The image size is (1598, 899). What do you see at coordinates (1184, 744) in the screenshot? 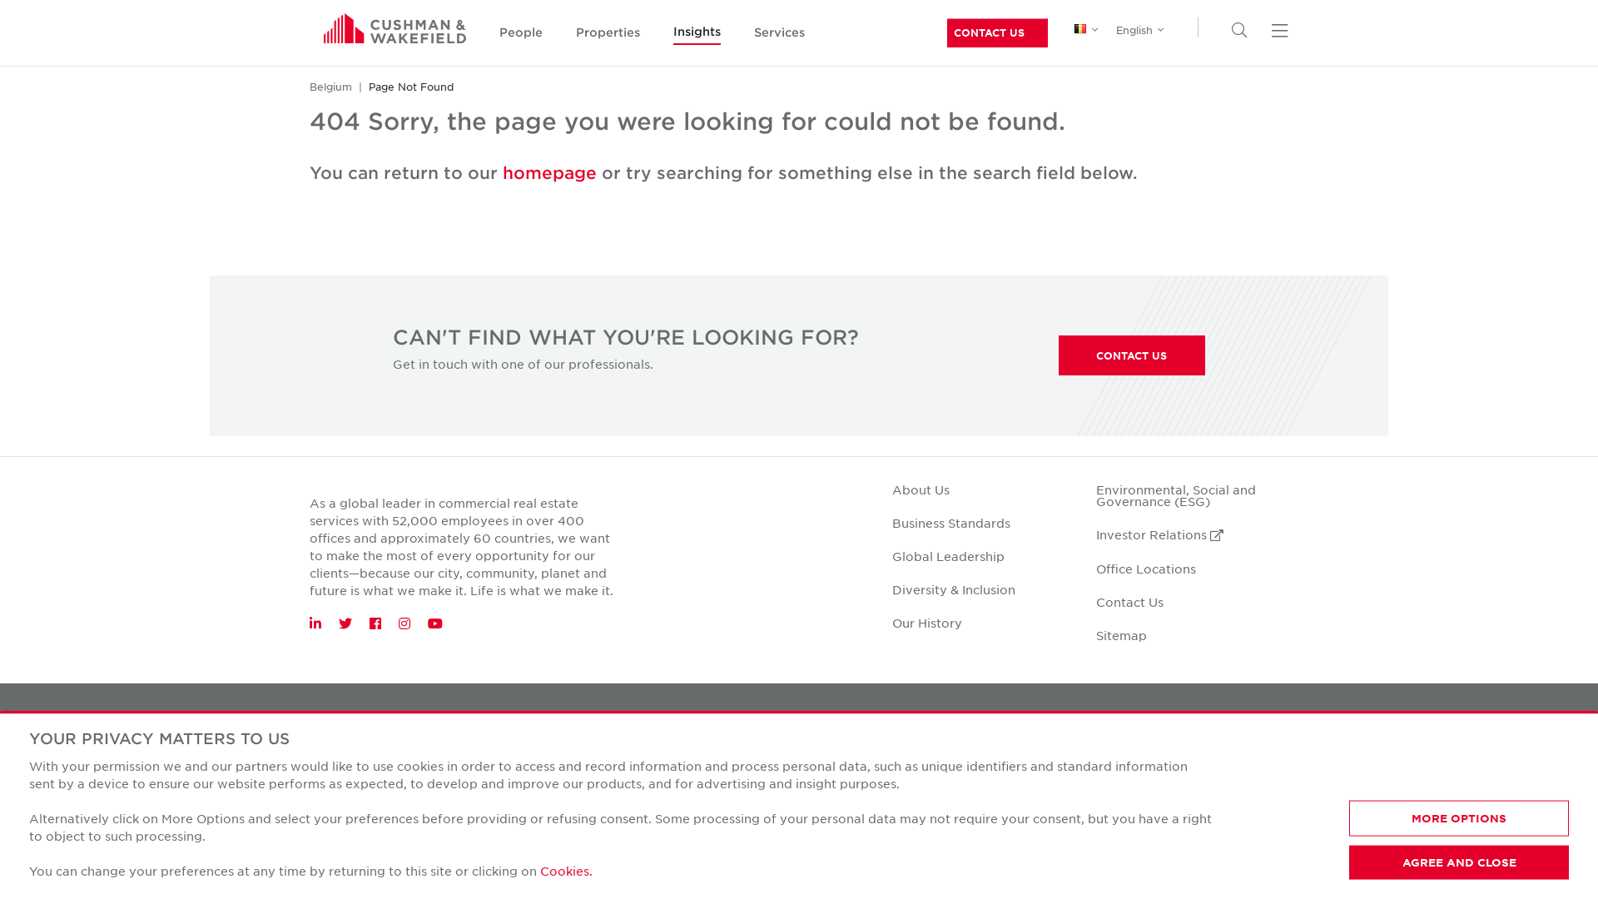
I see `Netherlands` at bounding box center [1184, 744].